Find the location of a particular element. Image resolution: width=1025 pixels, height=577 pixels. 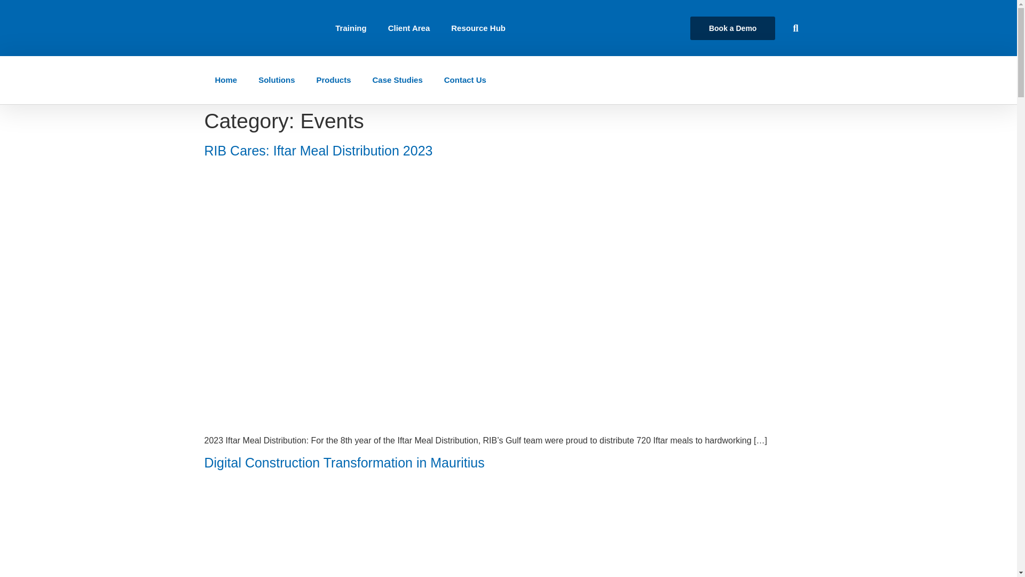

Resource Hub is located at coordinates (478, 28).